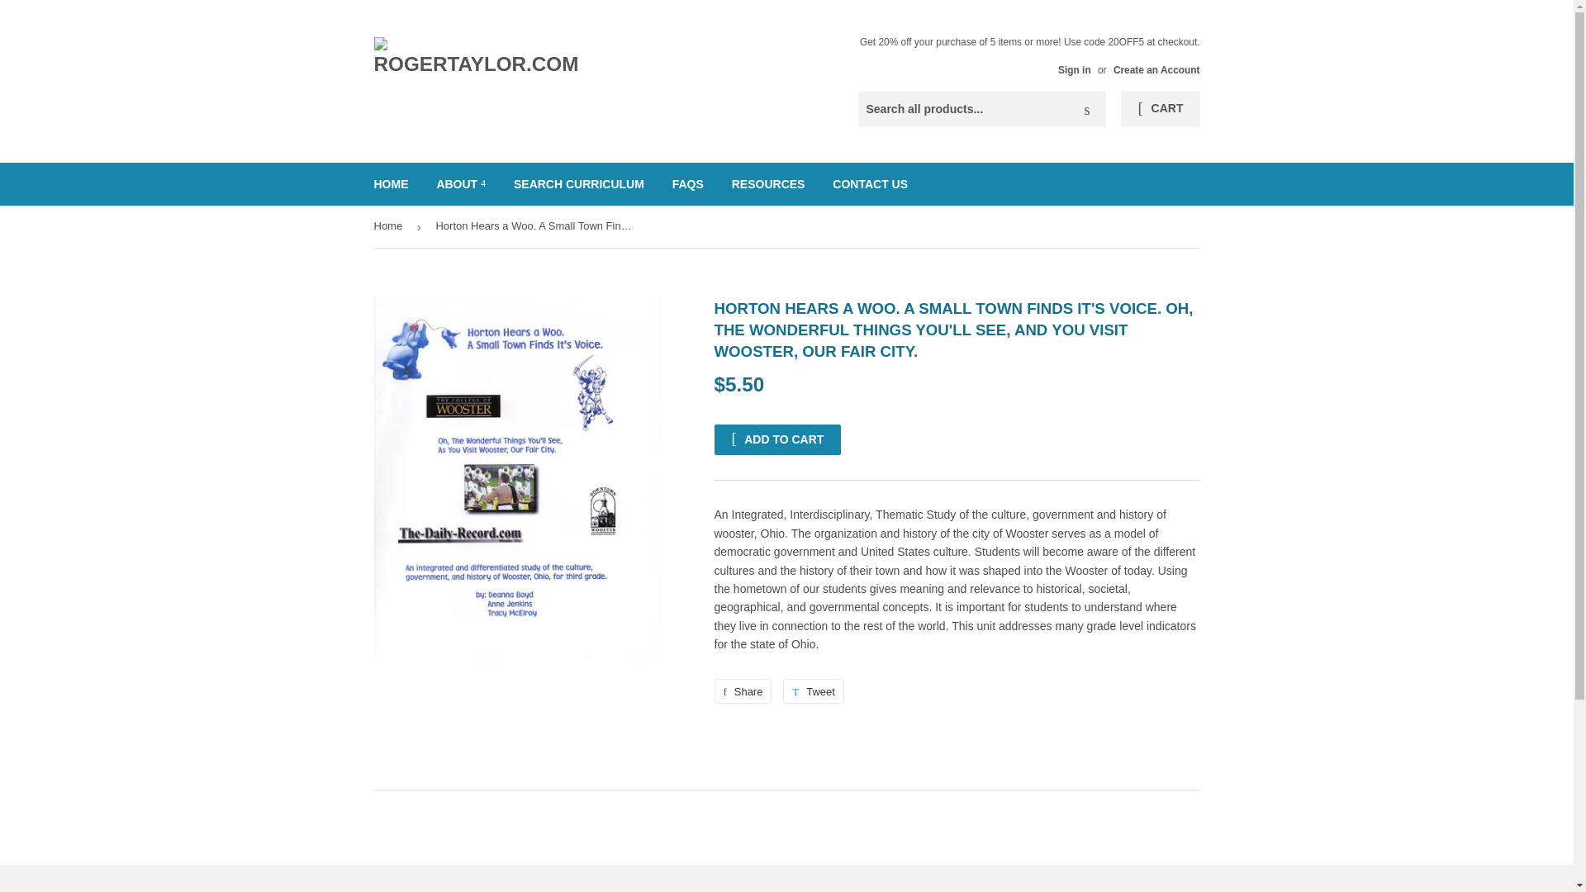 This screenshot has width=1586, height=892. I want to click on Share on Facebook, so click(1156, 69).